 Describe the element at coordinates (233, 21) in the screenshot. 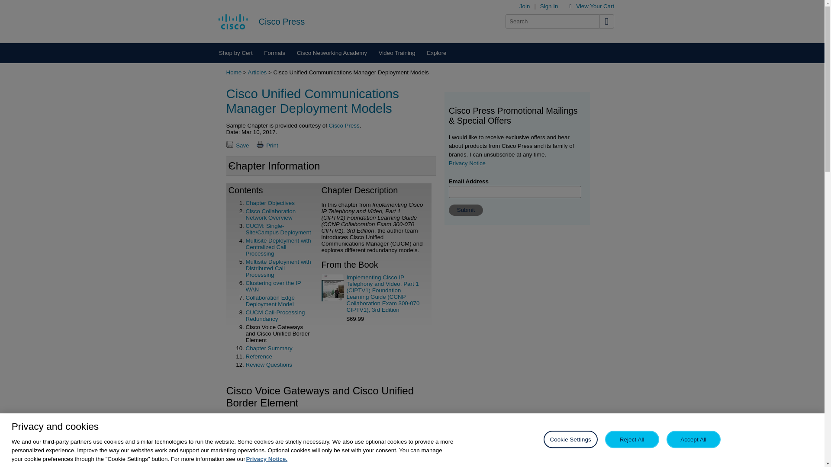

I see `Cisco.com` at that location.